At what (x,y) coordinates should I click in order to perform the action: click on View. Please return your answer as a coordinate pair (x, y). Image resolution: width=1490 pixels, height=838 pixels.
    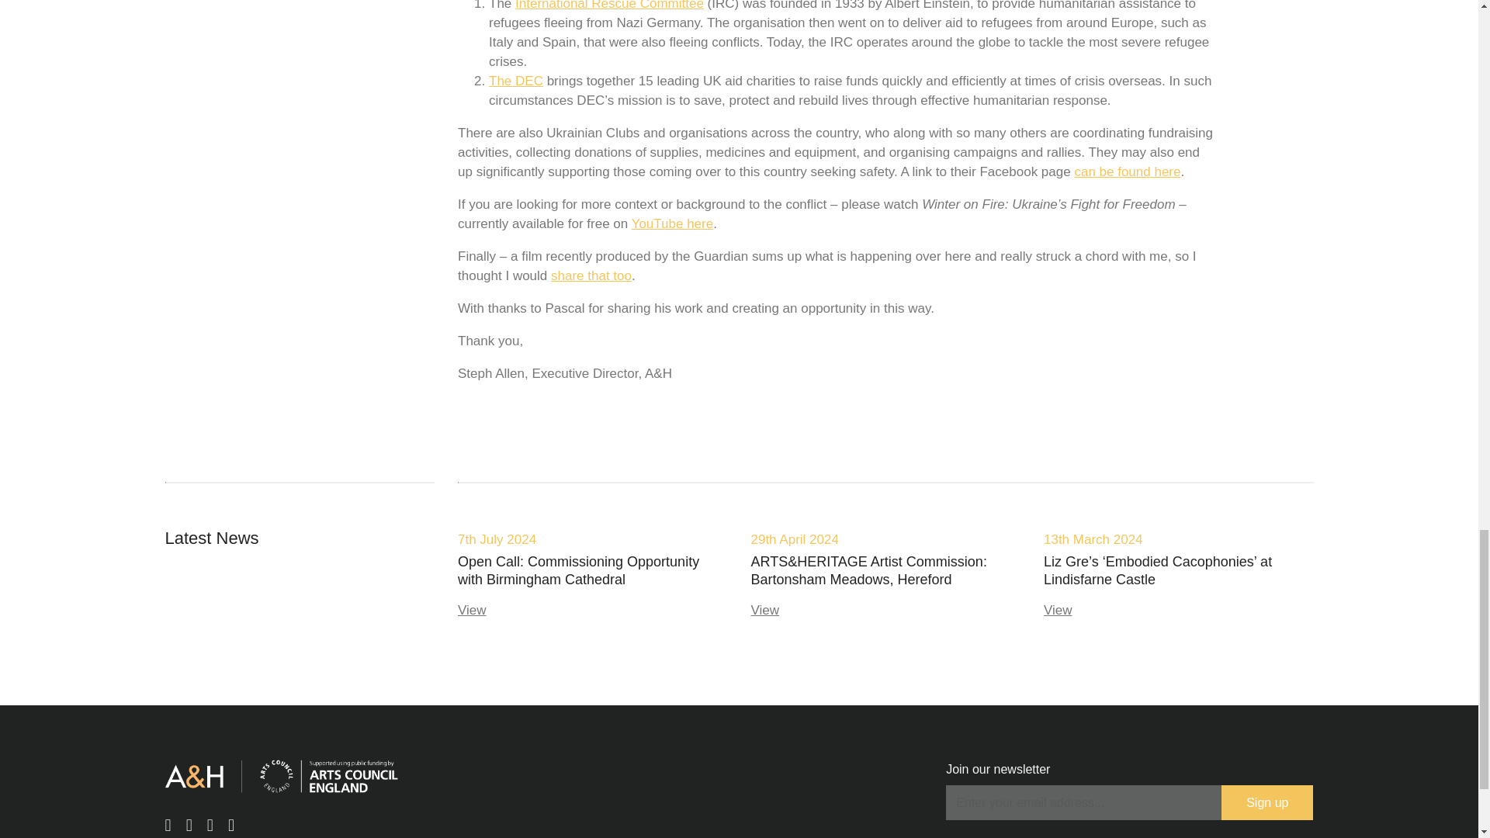
    Looking at the image, I should click on (1059, 610).